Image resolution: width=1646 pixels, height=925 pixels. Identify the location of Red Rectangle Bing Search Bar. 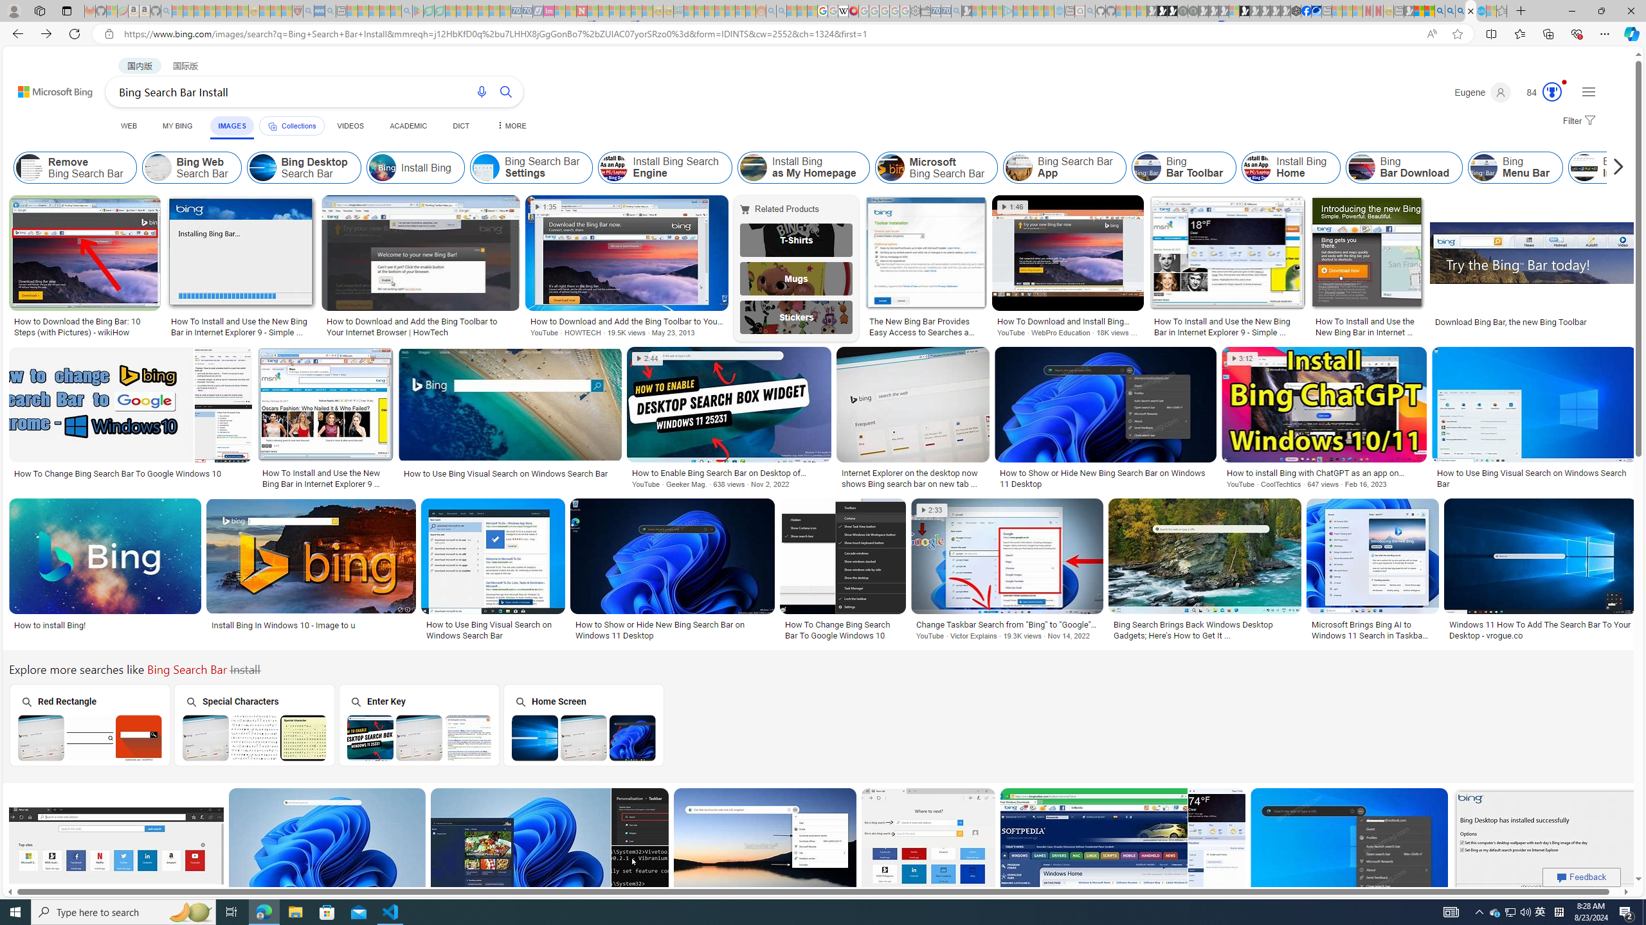
(90, 737).